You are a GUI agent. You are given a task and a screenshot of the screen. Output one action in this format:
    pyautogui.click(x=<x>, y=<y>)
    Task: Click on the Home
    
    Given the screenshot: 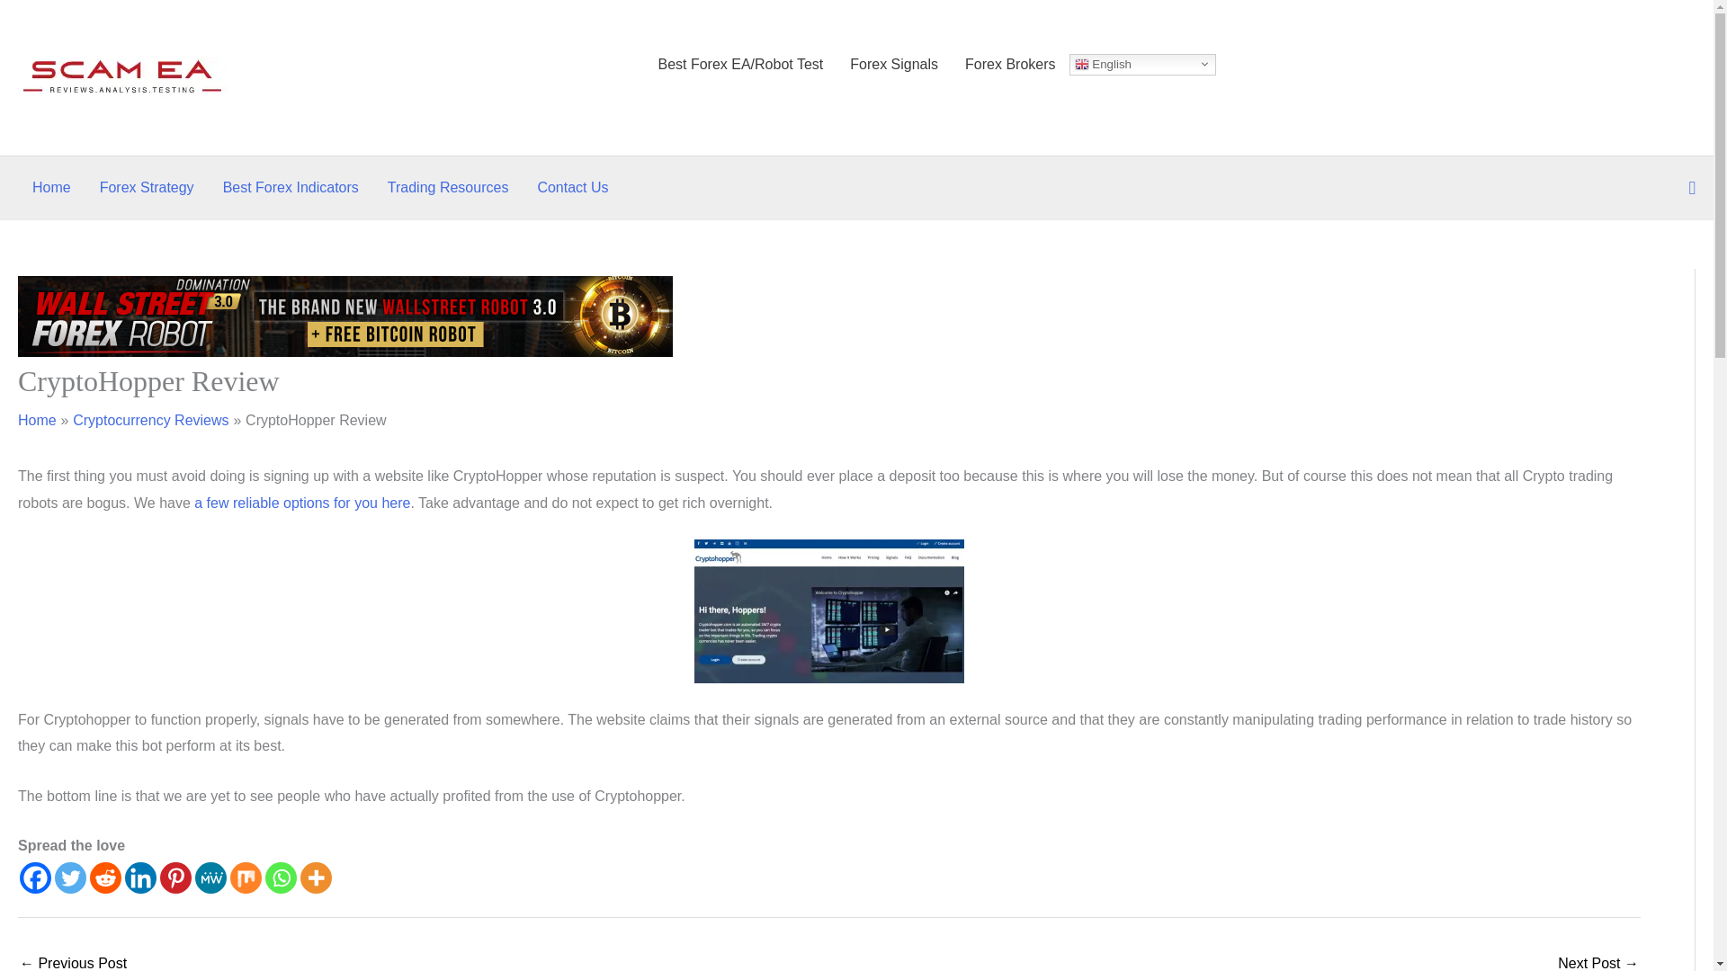 What is the action you would take?
    pyautogui.click(x=50, y=187)
    